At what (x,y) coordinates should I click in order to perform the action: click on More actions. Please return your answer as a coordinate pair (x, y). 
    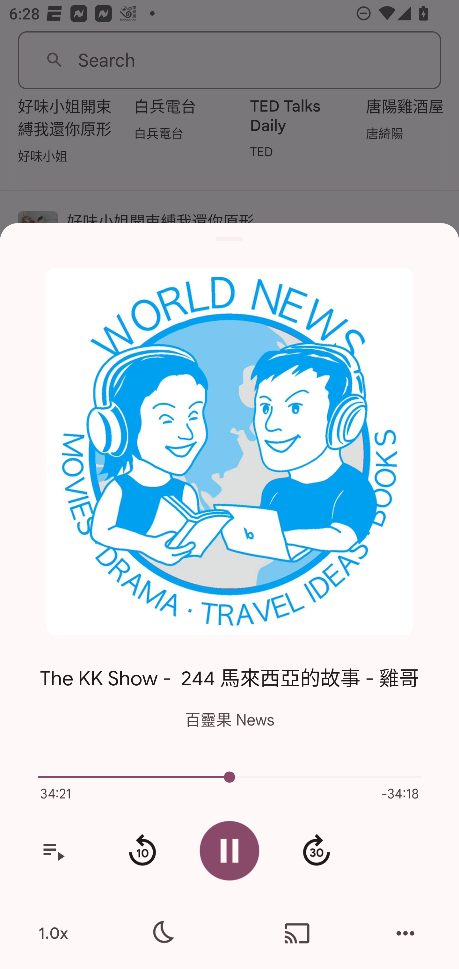
    Looking at the image, I should click on (405, 933).